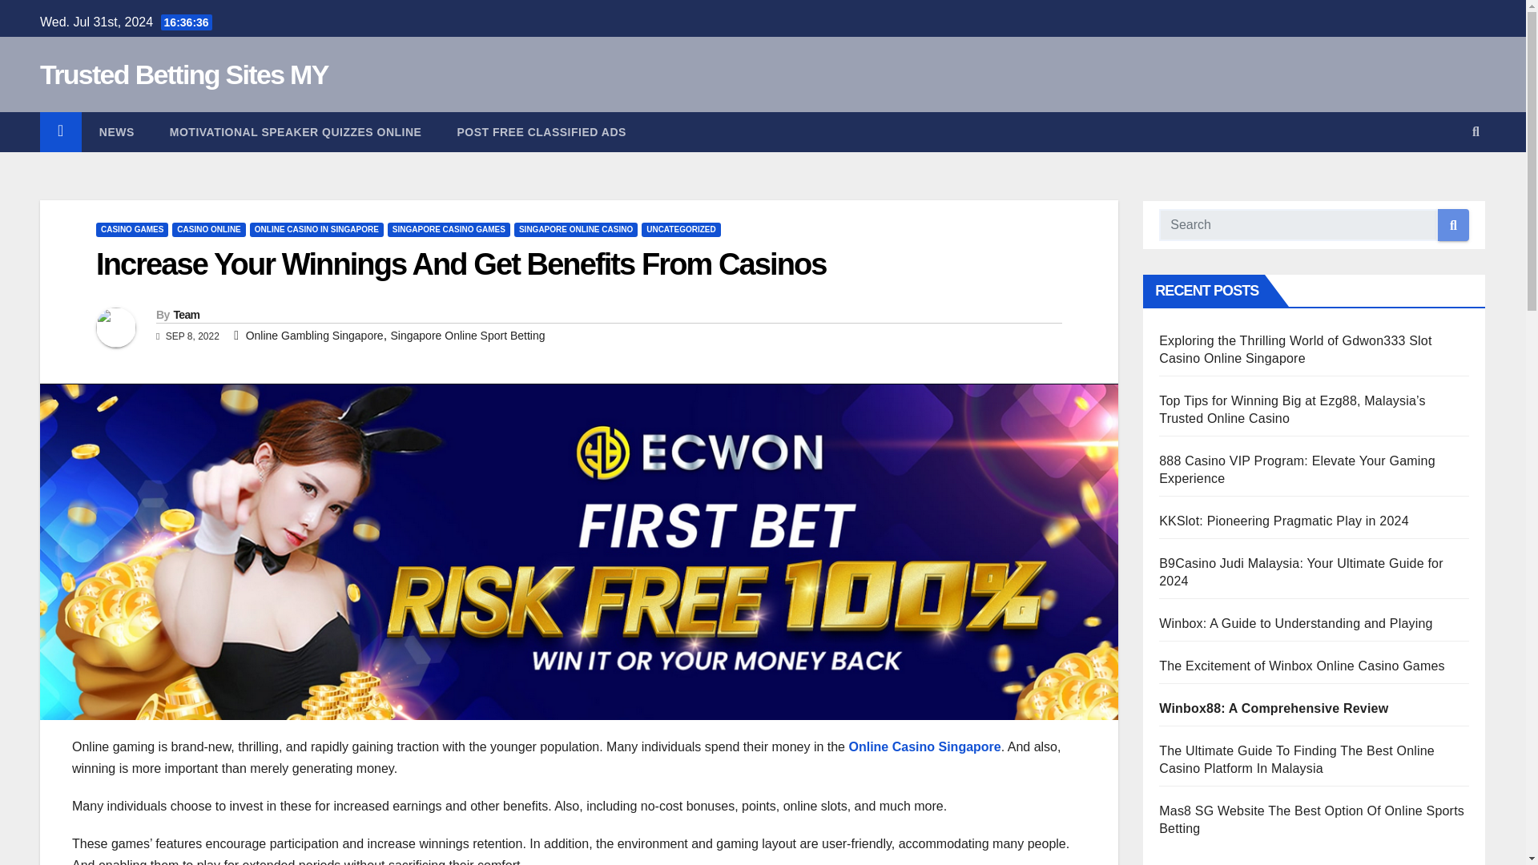  Describe the element at coordinates (186, 314) in the screenshot. I see `Team` at that location.